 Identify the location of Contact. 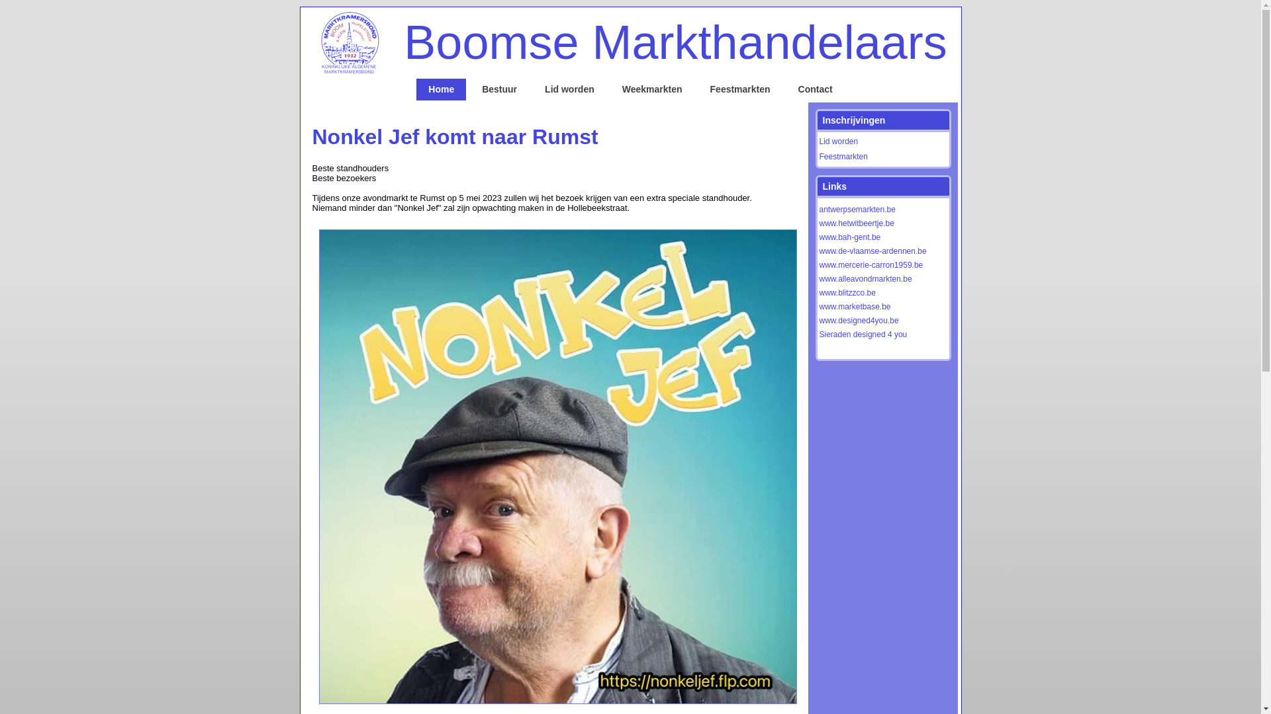
(816, 90).